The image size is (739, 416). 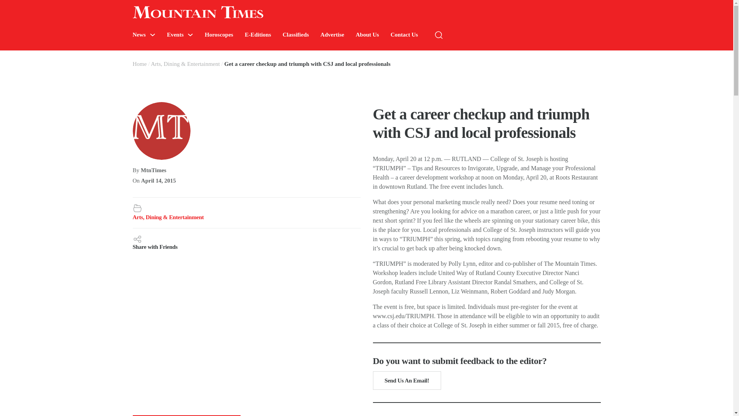 I want to click on Send Us An Email!, so click(x=406, y=381).